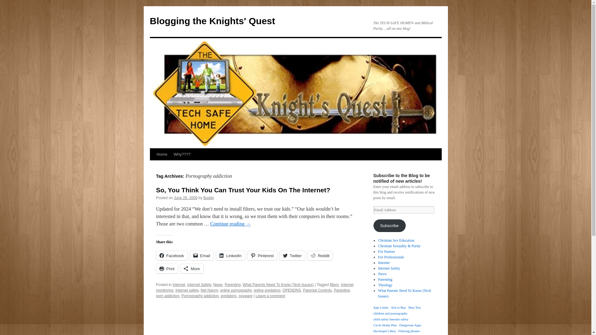 Image resolution: width=596 pixels, height=335 pixels. What do you see at coordinates (182, 154) in the screenshot?
I see `Why????` at bounding box center [182, 154].